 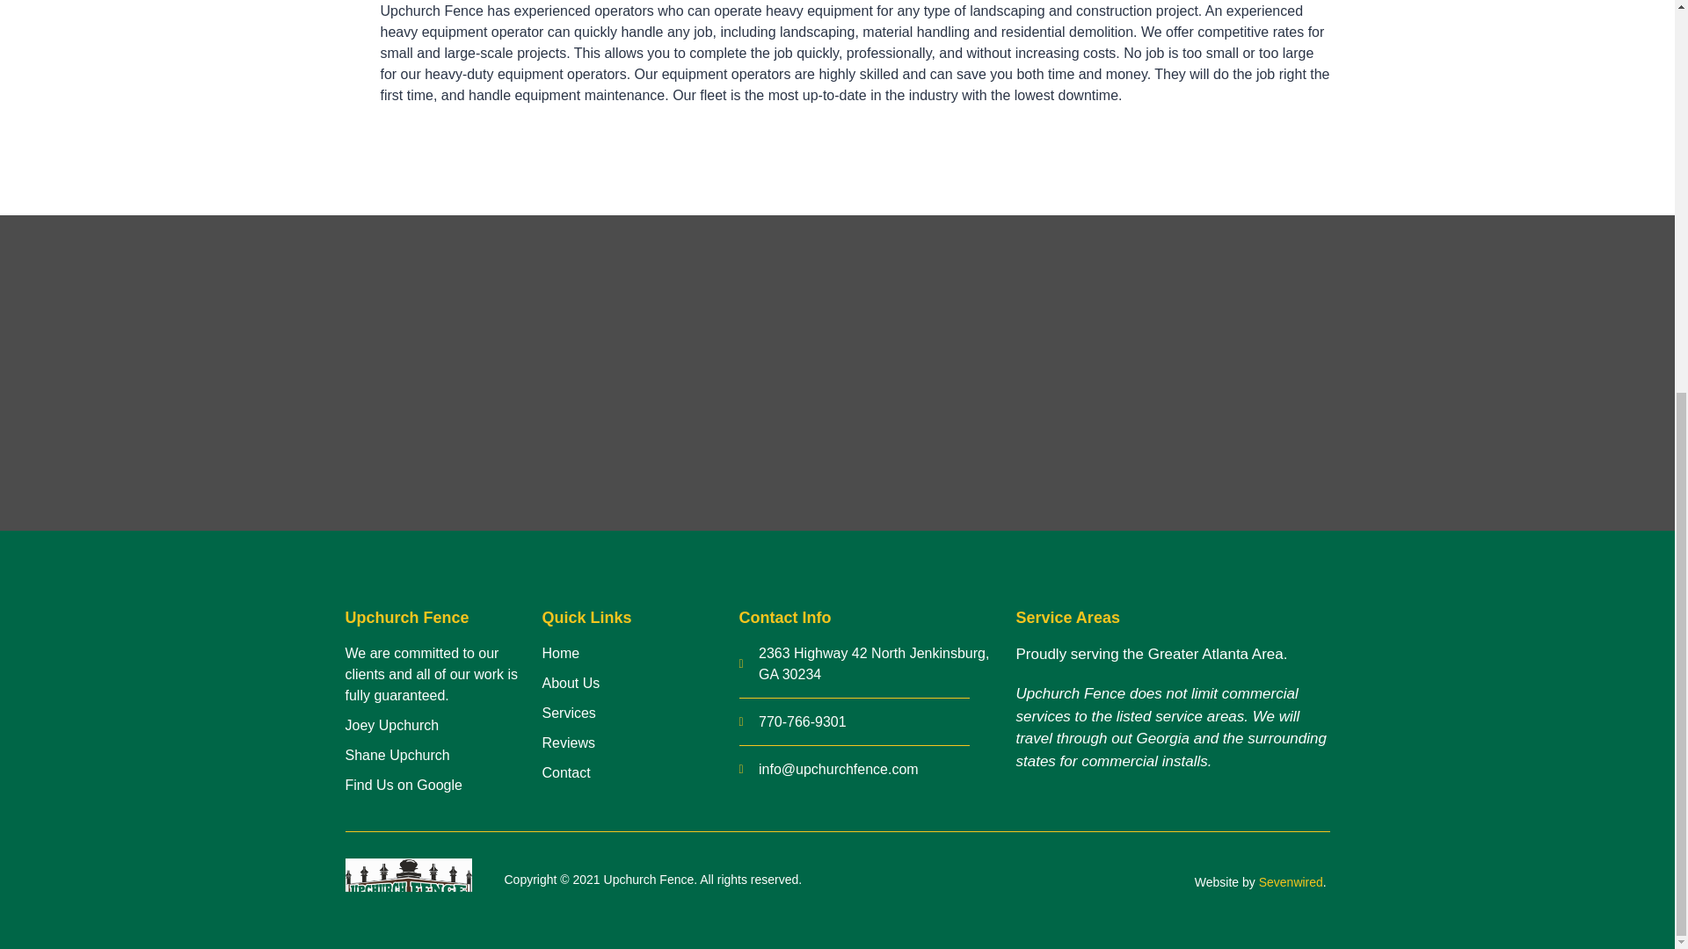 What do you see at coordinates (443, 755) in the screenshot?
I see `Shane Upchurch` at bounding box center [443, 755].